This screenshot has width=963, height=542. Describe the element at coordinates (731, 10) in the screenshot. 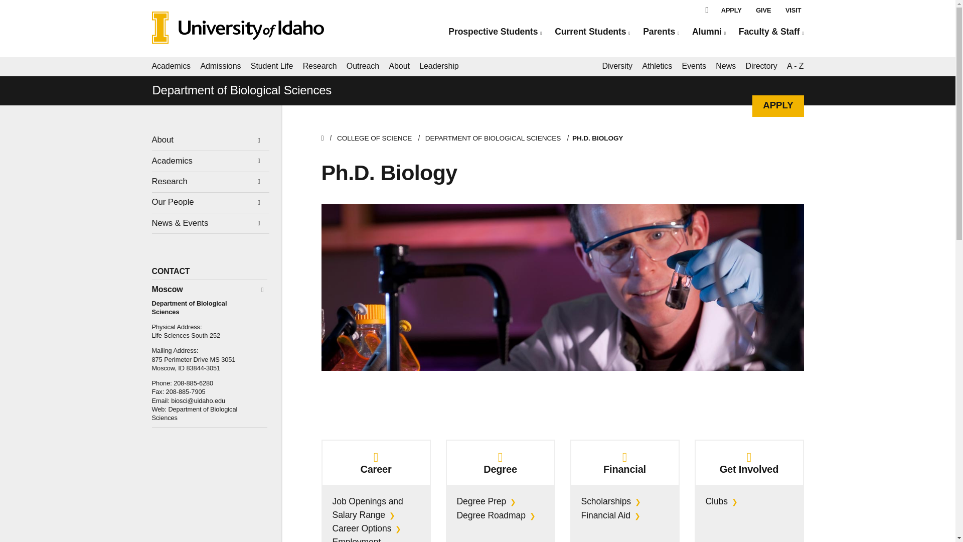

I see `APPLY` at that location.